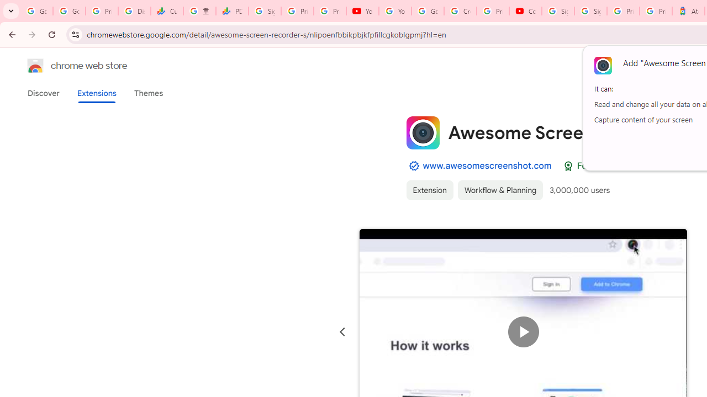 The image size is (707, 397). Describe the element at coordinates (395, 11) in the screenshot. I see `YouTube` at that location.